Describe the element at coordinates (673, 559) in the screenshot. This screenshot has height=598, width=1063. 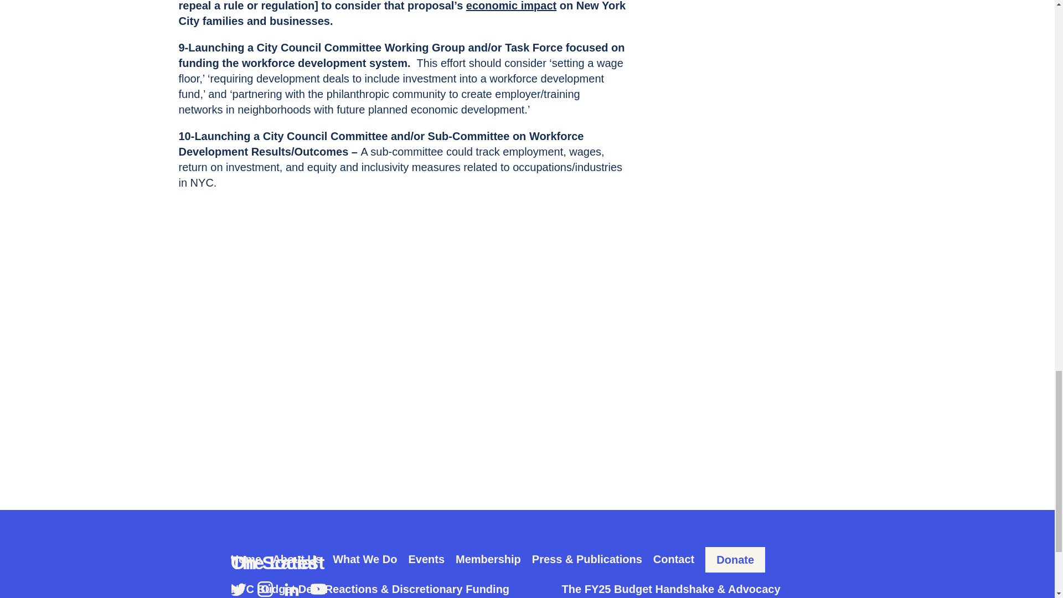
I see `Contact` at that location.